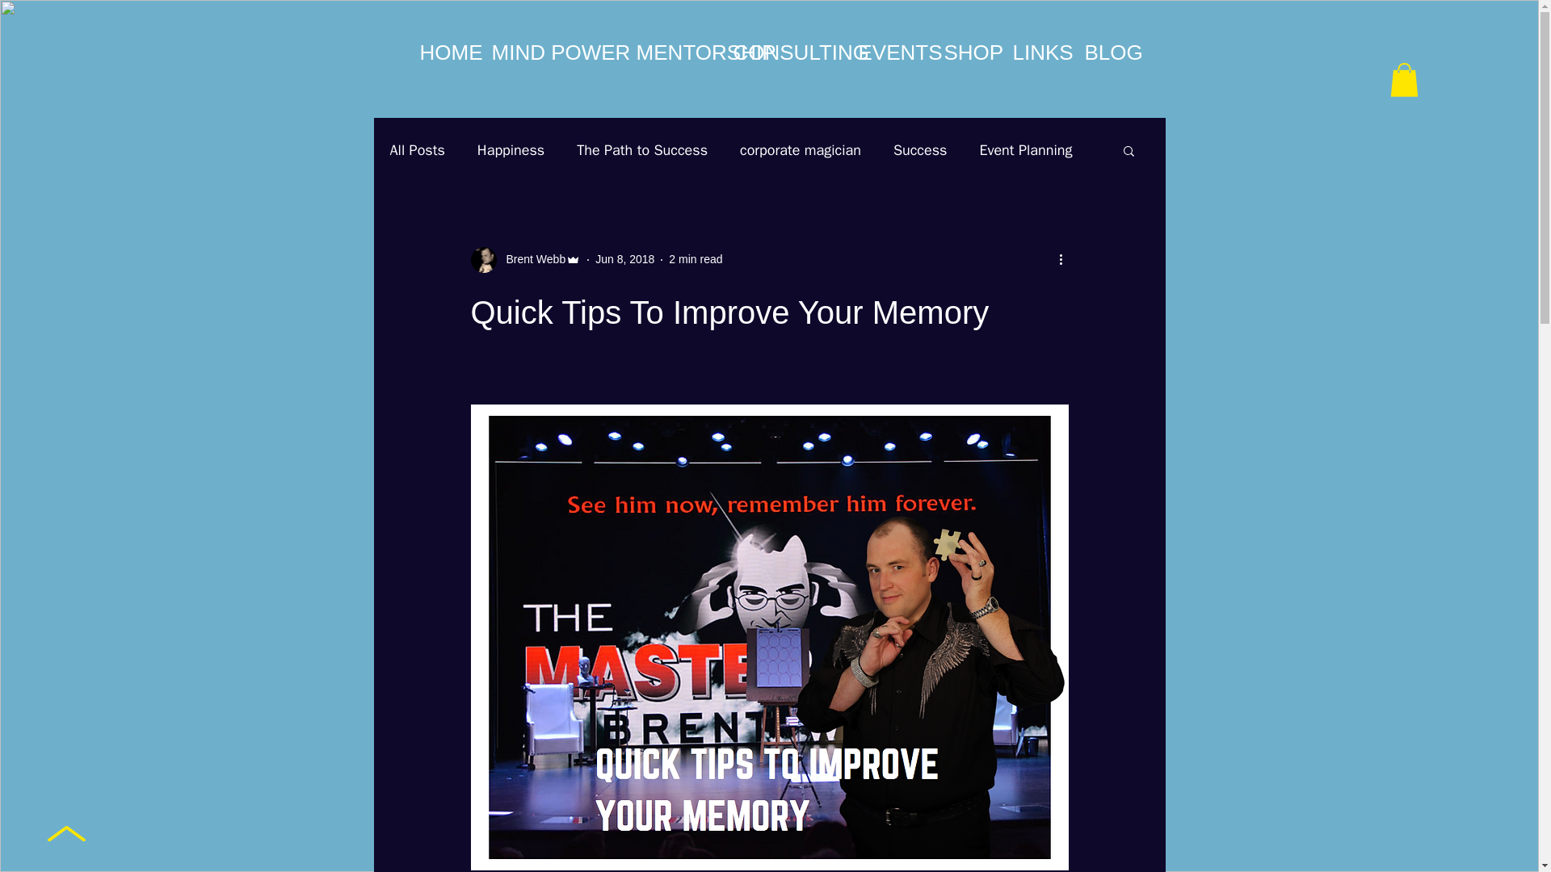  Describe the element at coordinates (1105, 52) in the screenshot. I see `BLOG` at that location.